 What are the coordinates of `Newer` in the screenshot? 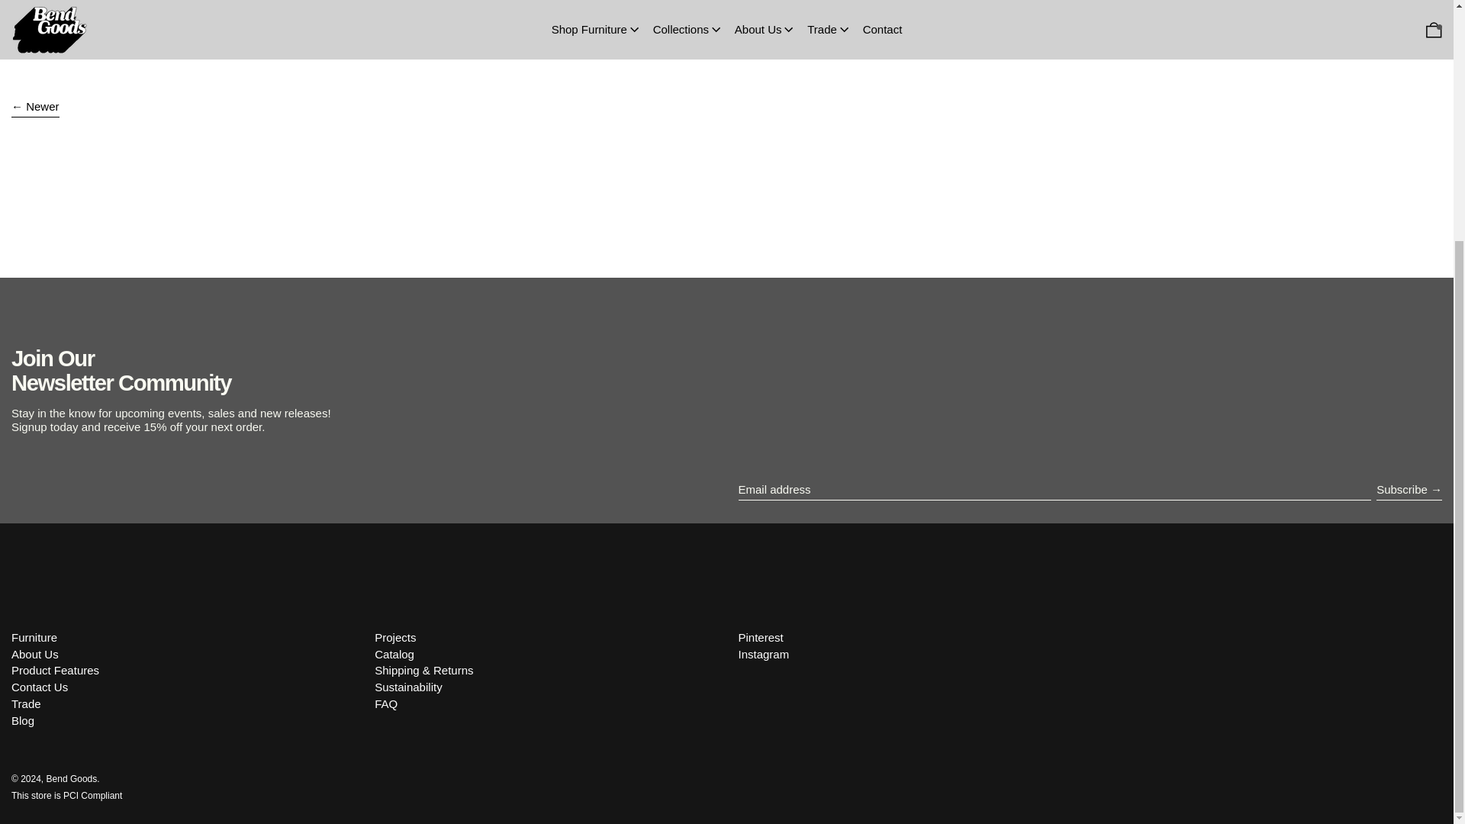 It's located at (35, 108).